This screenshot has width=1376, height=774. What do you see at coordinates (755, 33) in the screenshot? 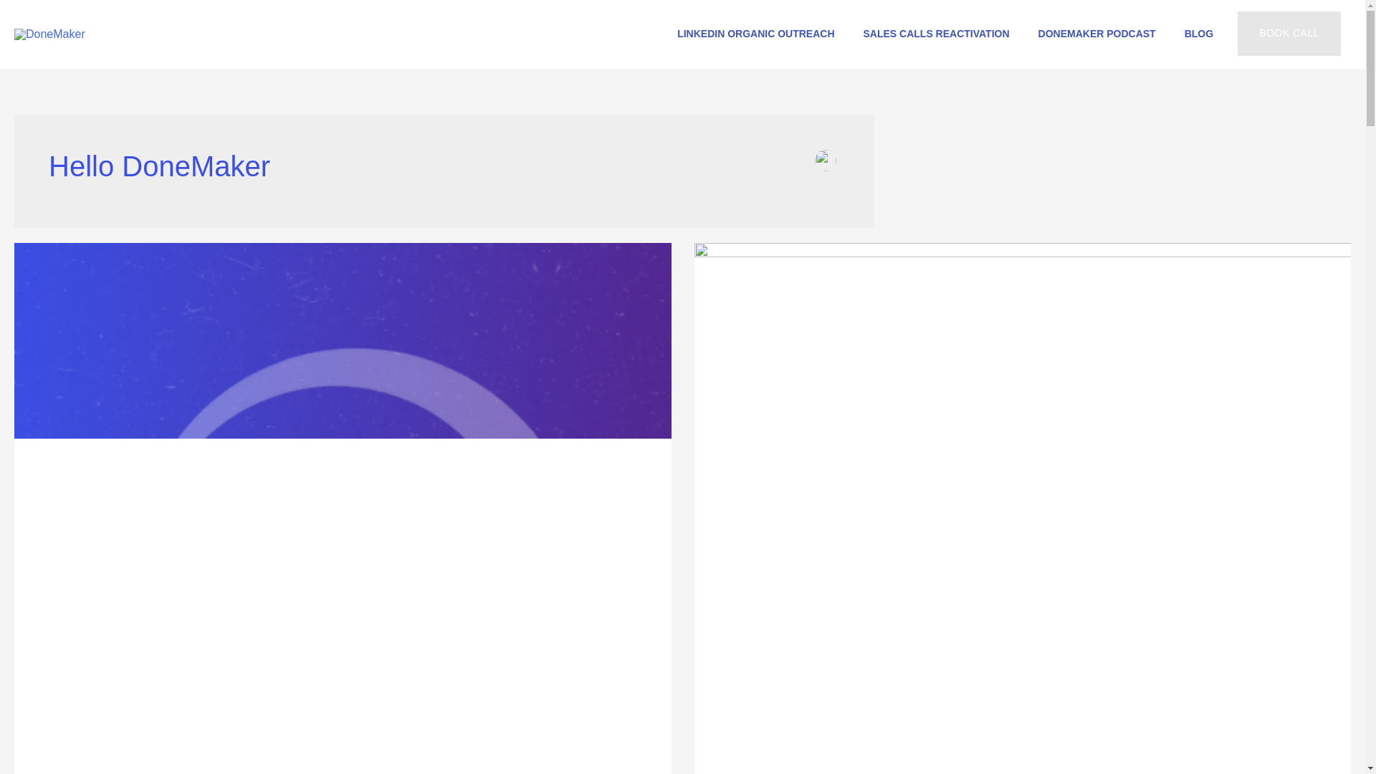
I see `LINKEDIN ORGANIC OUTREACH` at bounding box center [755, 33].